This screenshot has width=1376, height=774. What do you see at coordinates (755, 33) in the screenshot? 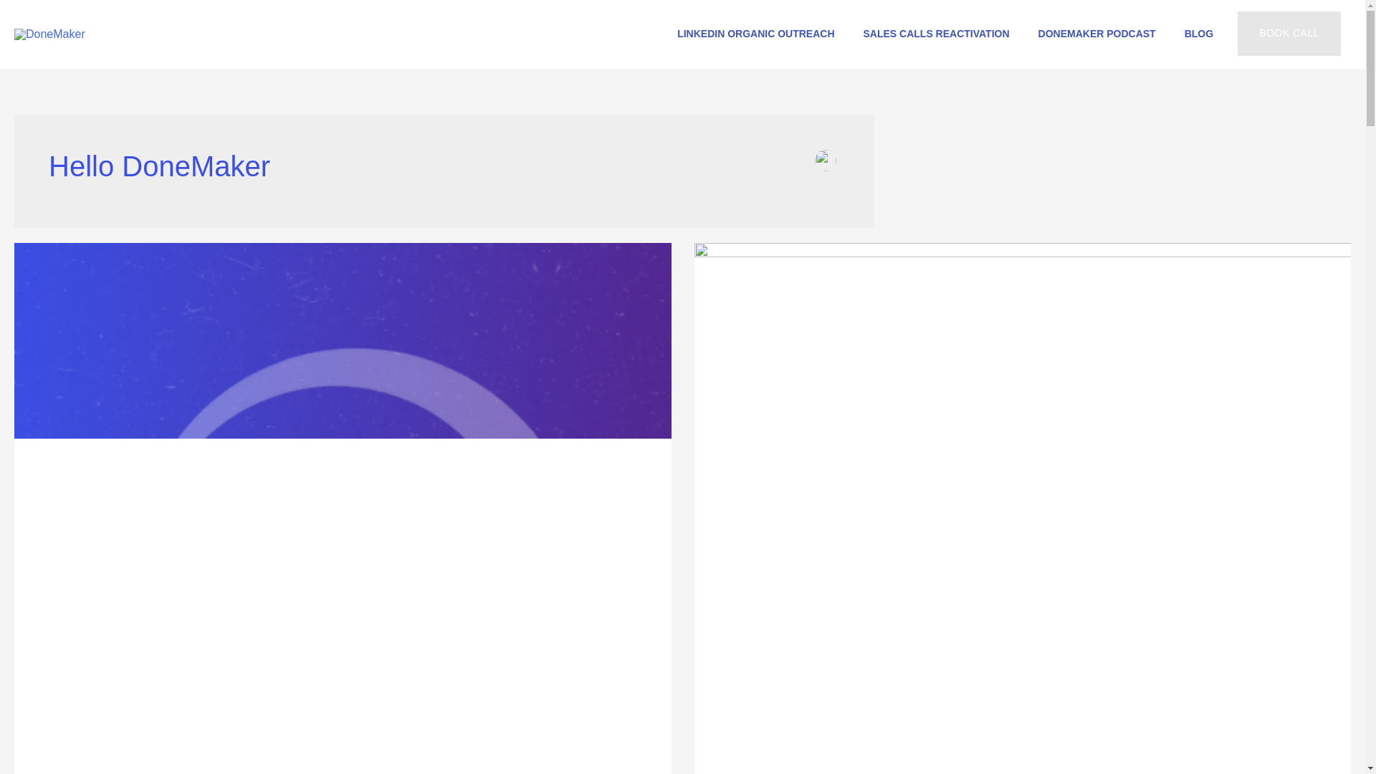
I see `LINKEDIN ORGANIC OUTREACH` at bounding box center [755, 33].